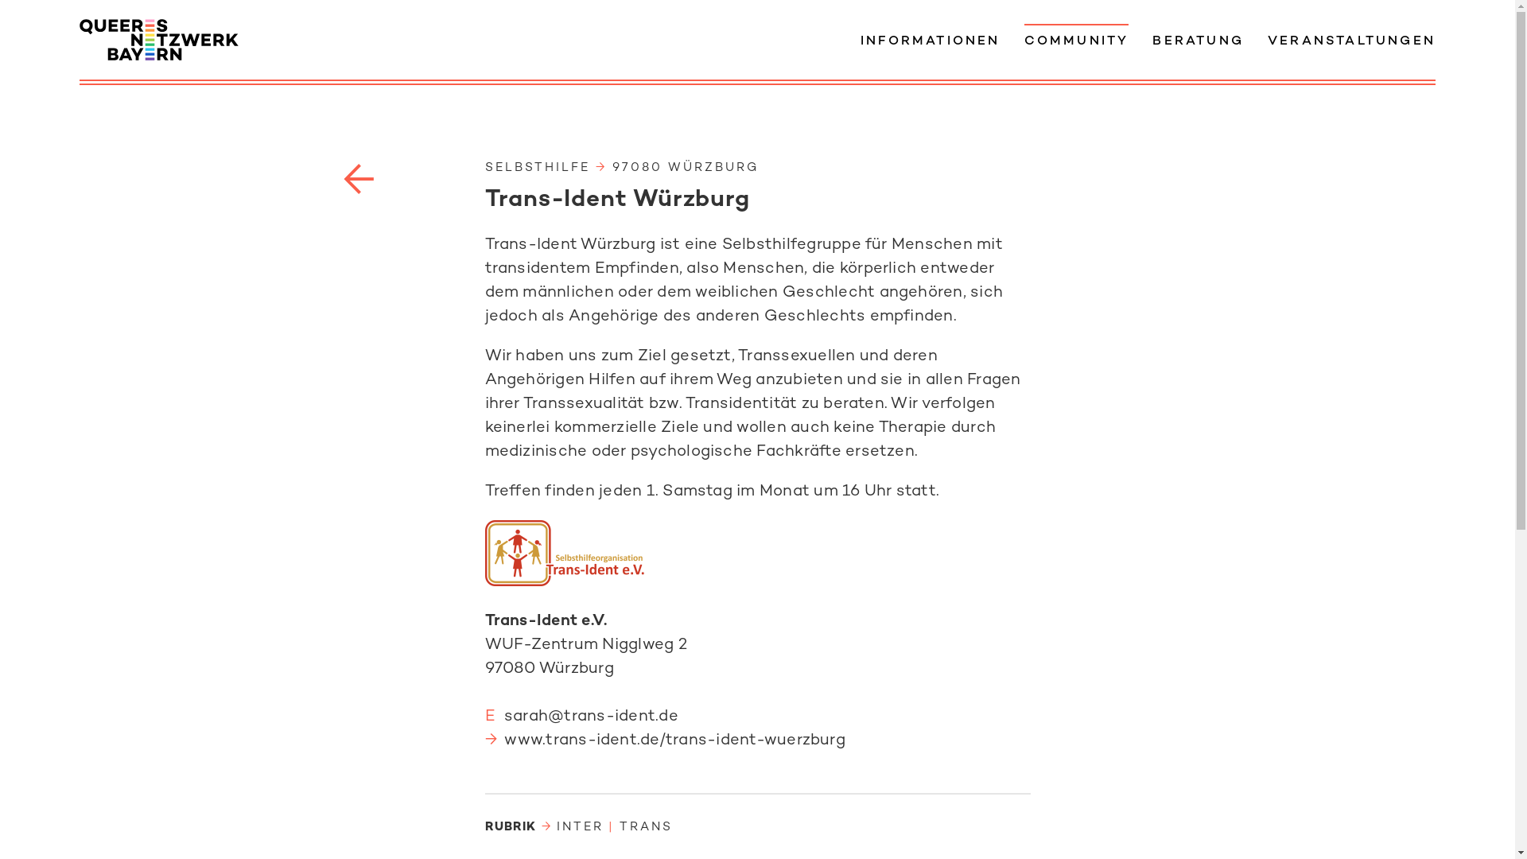 The image size is (1527, 859). I want to click on INFORMATIONEN, so click(931, 38).